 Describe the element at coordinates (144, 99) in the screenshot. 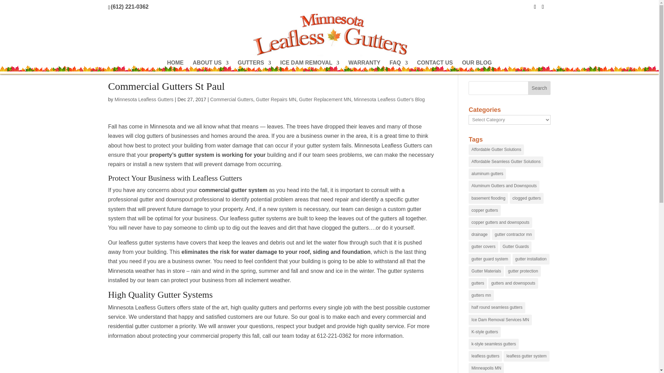

I see `Minnesota Leafless Gutters` at that location.